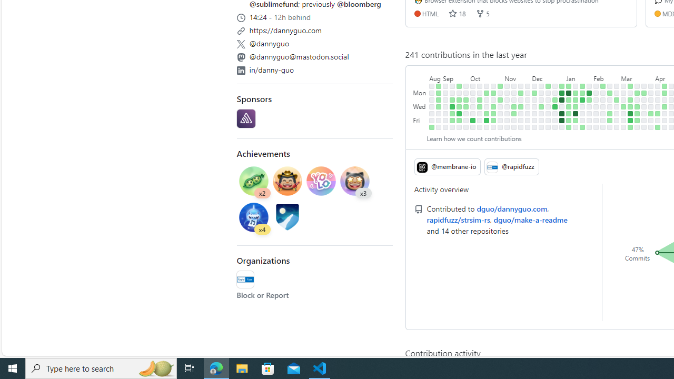  What do you see at coordinates (548, 127) in the screenshot?
I see `No contributions on December 23rd.` at bounding box center [548, 127].